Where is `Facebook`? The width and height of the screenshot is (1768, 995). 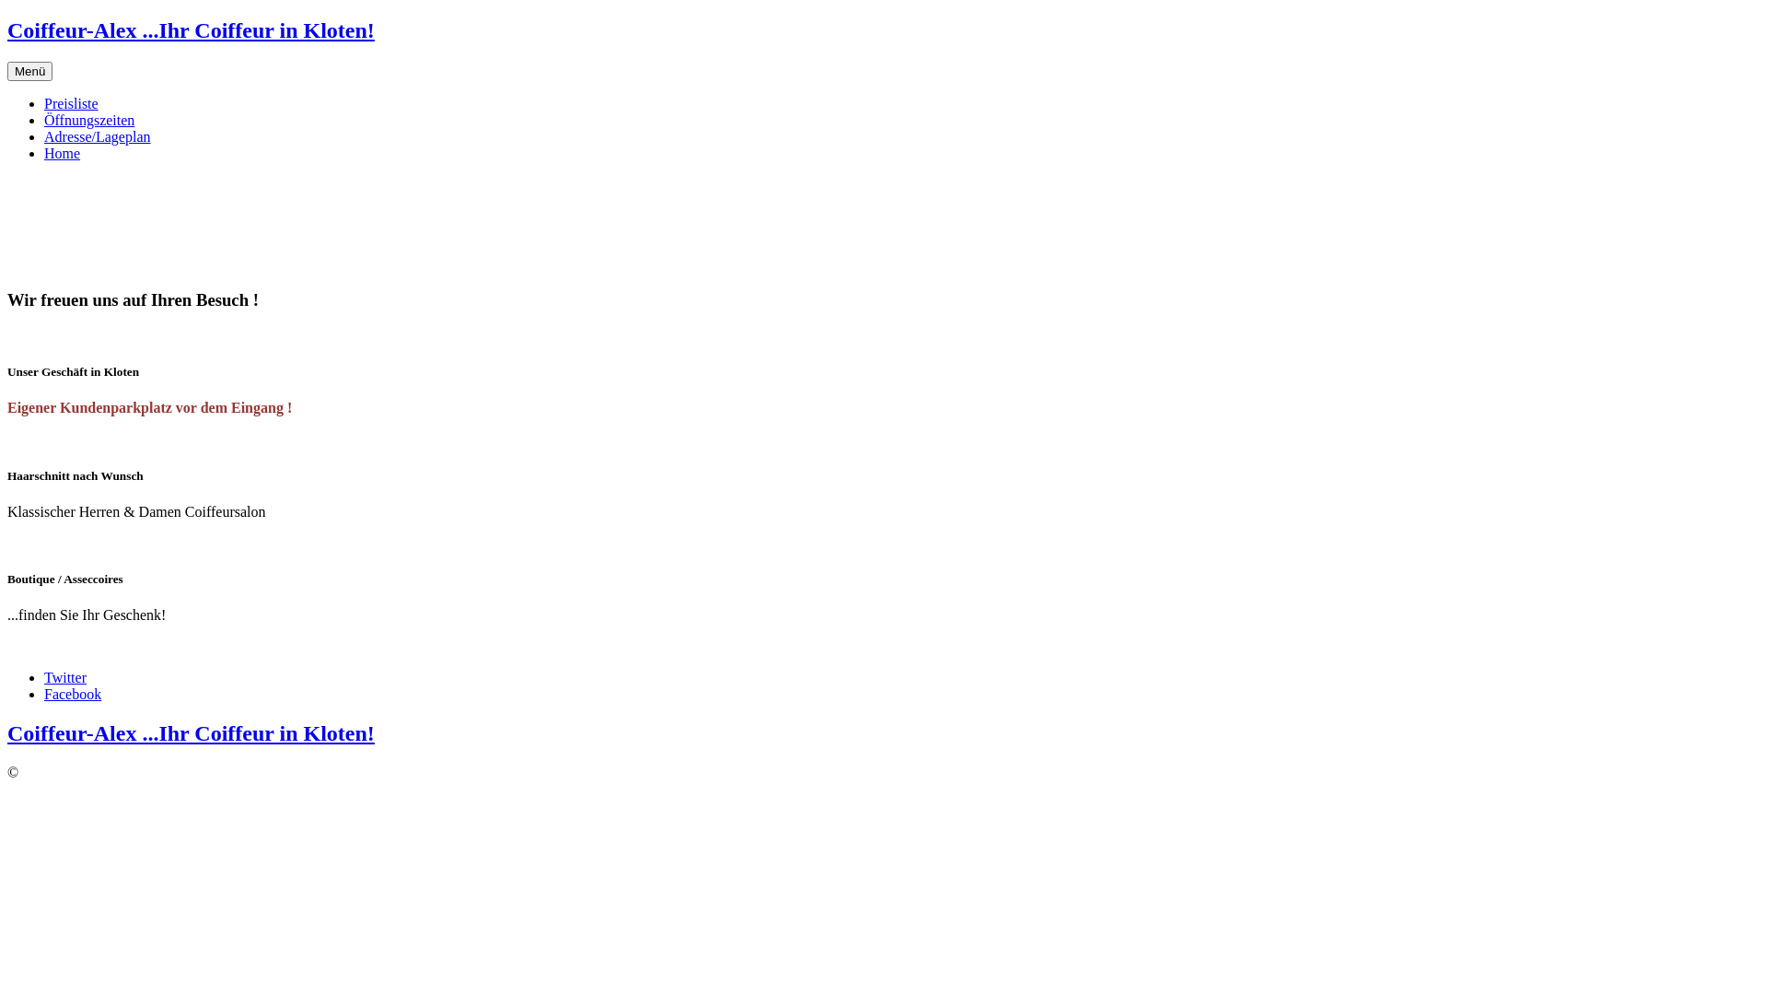 Facebook is located at coordinates (73, 695).